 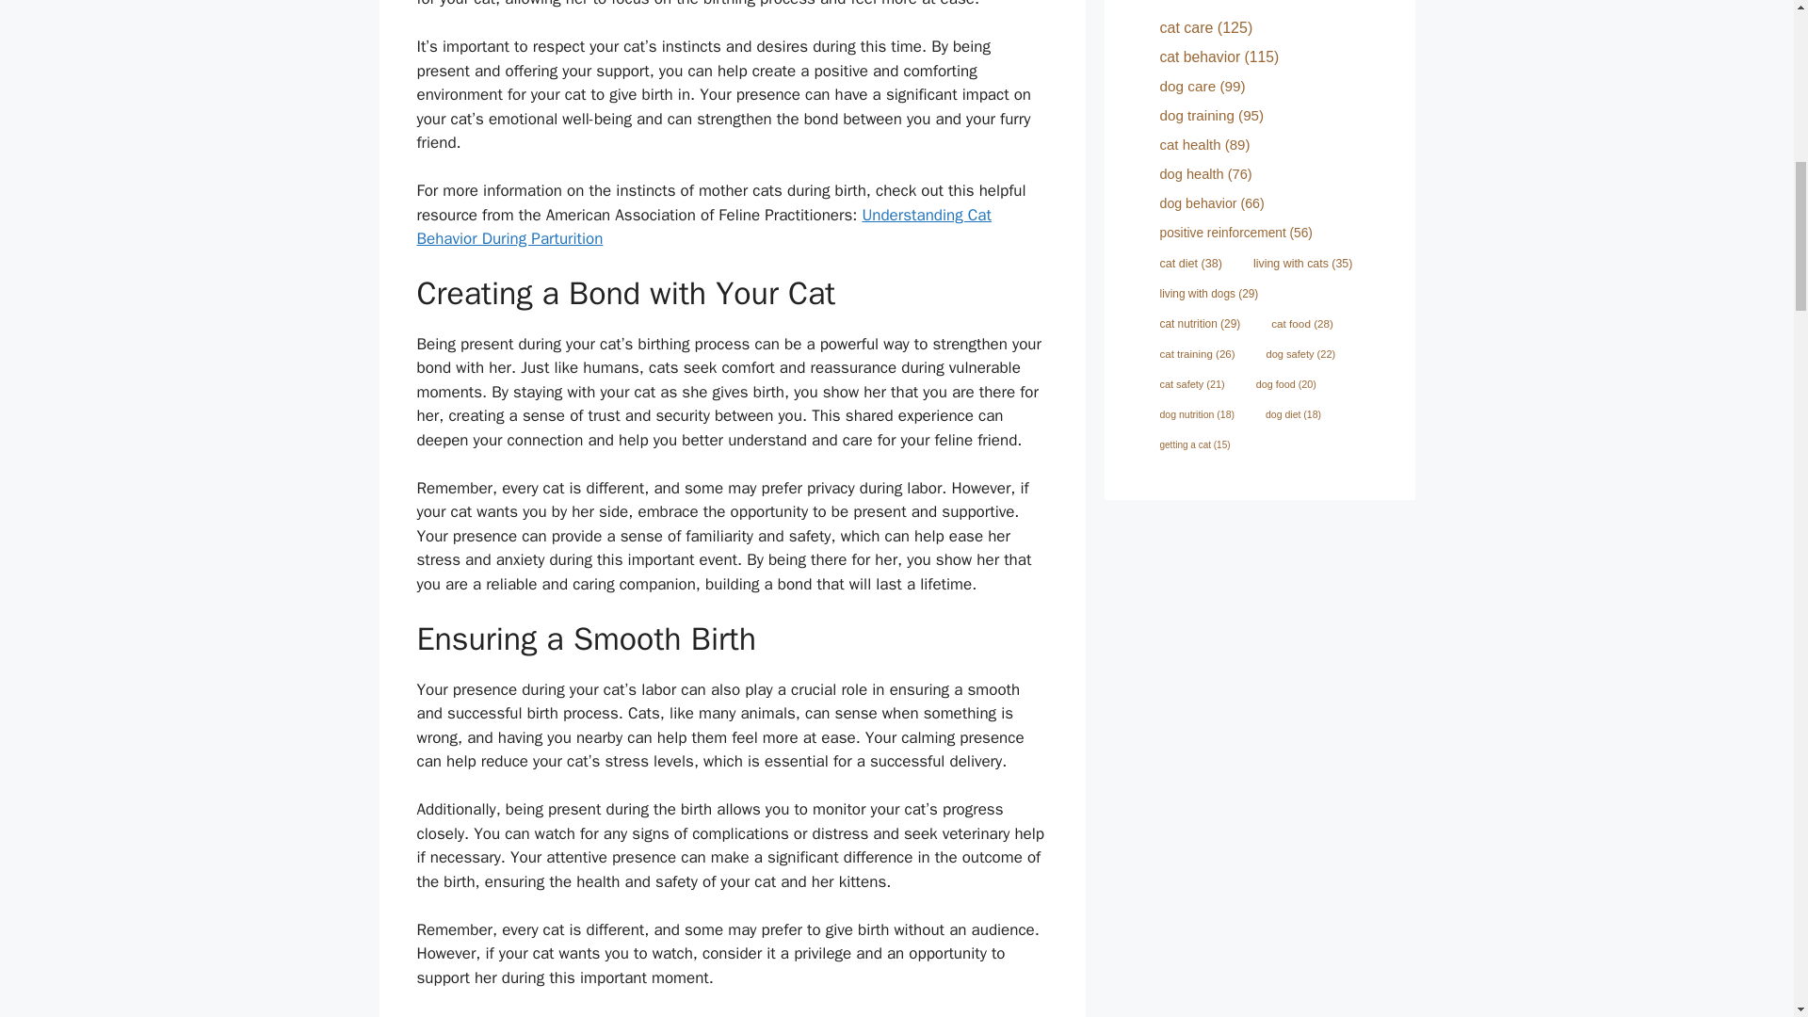 I want to click on Understanding Cat Behavior During Parturition, so click(x=702, y=227).